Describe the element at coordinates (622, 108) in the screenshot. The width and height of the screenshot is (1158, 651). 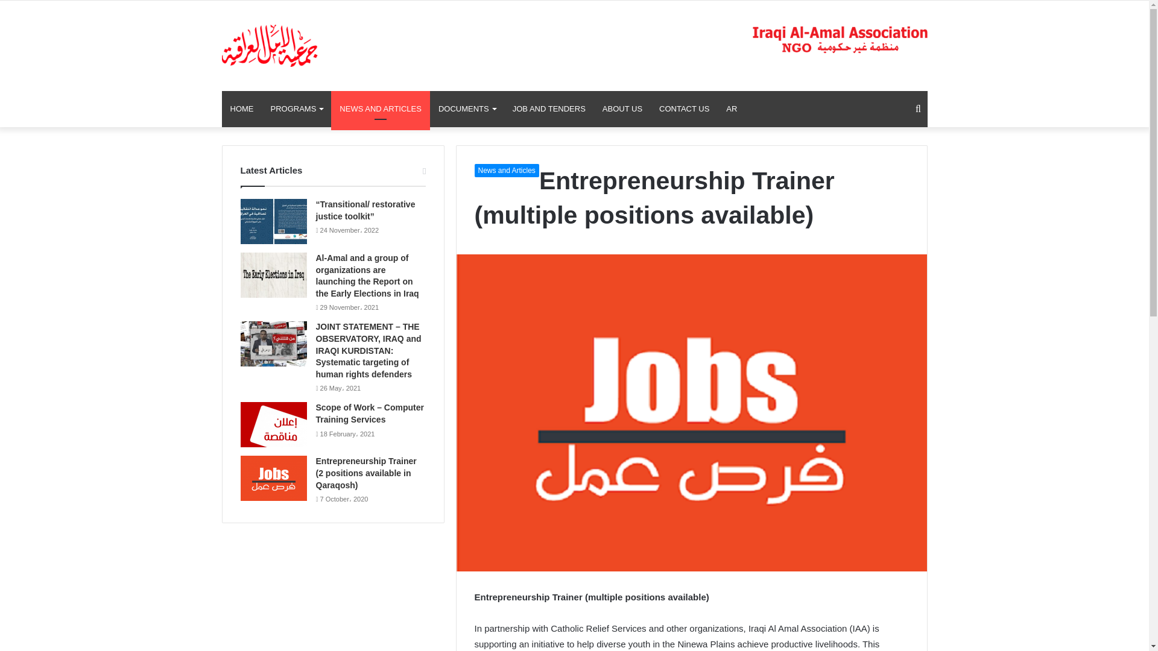
I see `ABOUT US` at that location.